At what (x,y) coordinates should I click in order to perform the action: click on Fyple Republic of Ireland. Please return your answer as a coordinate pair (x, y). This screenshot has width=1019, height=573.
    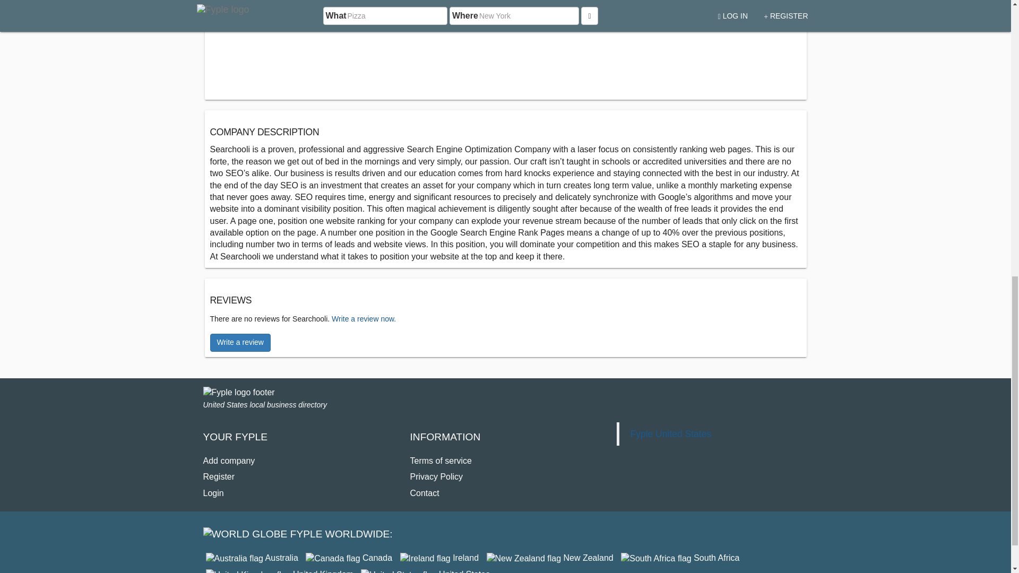
    Looking at the image, I should click on (439, 558).